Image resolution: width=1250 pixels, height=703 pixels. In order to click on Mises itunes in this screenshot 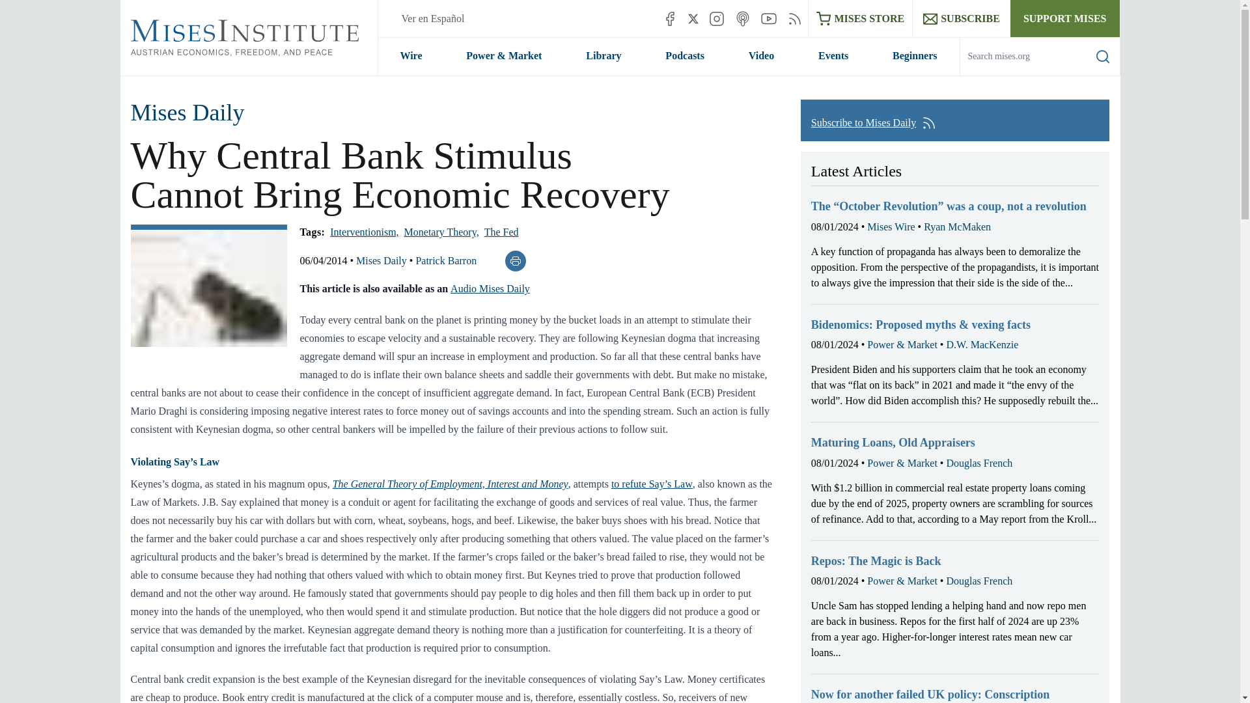, I will do `click(742, 18)`.